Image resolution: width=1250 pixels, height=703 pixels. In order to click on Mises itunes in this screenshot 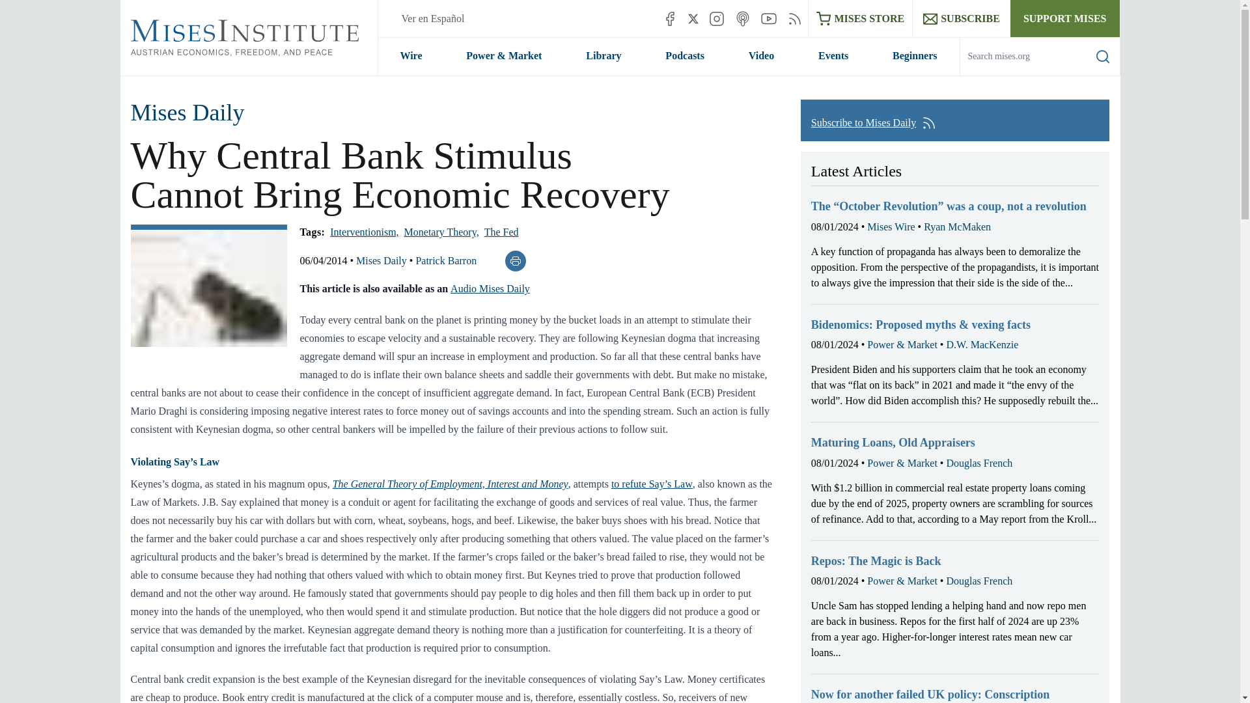, I will do `click(742, 18)`.